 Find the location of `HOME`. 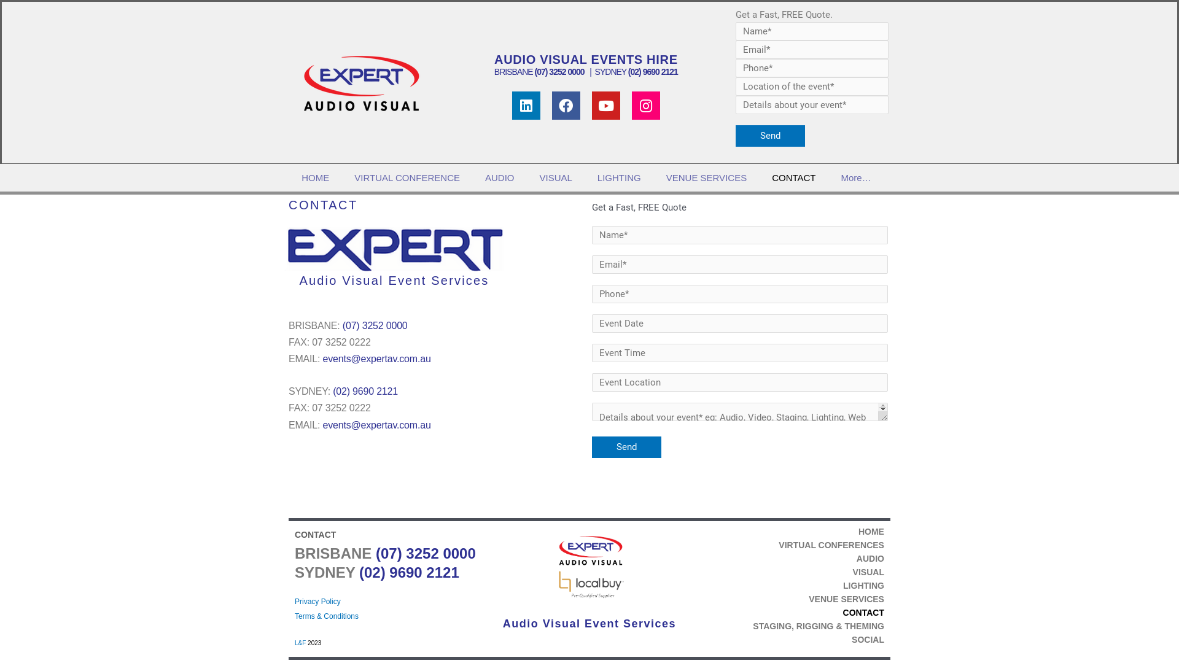

HOME is located at coordinates (316, 177).